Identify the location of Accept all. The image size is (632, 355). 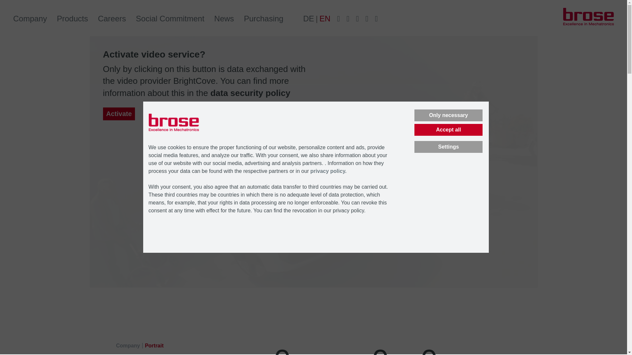
(448, 130).